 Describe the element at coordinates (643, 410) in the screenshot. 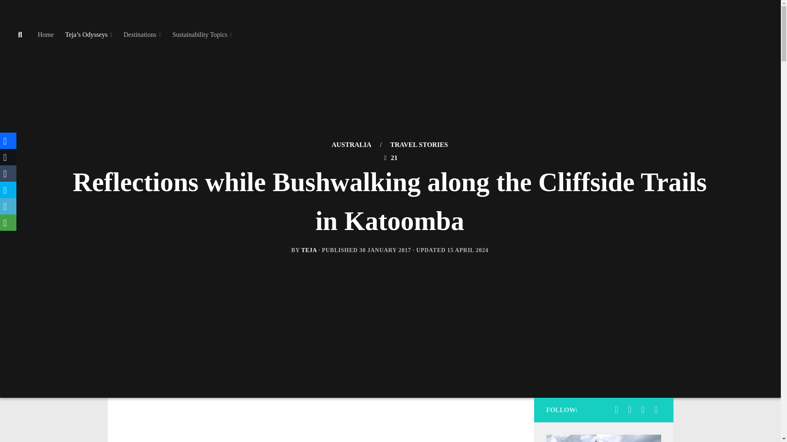

I see `Come to the Horizon` at that location.